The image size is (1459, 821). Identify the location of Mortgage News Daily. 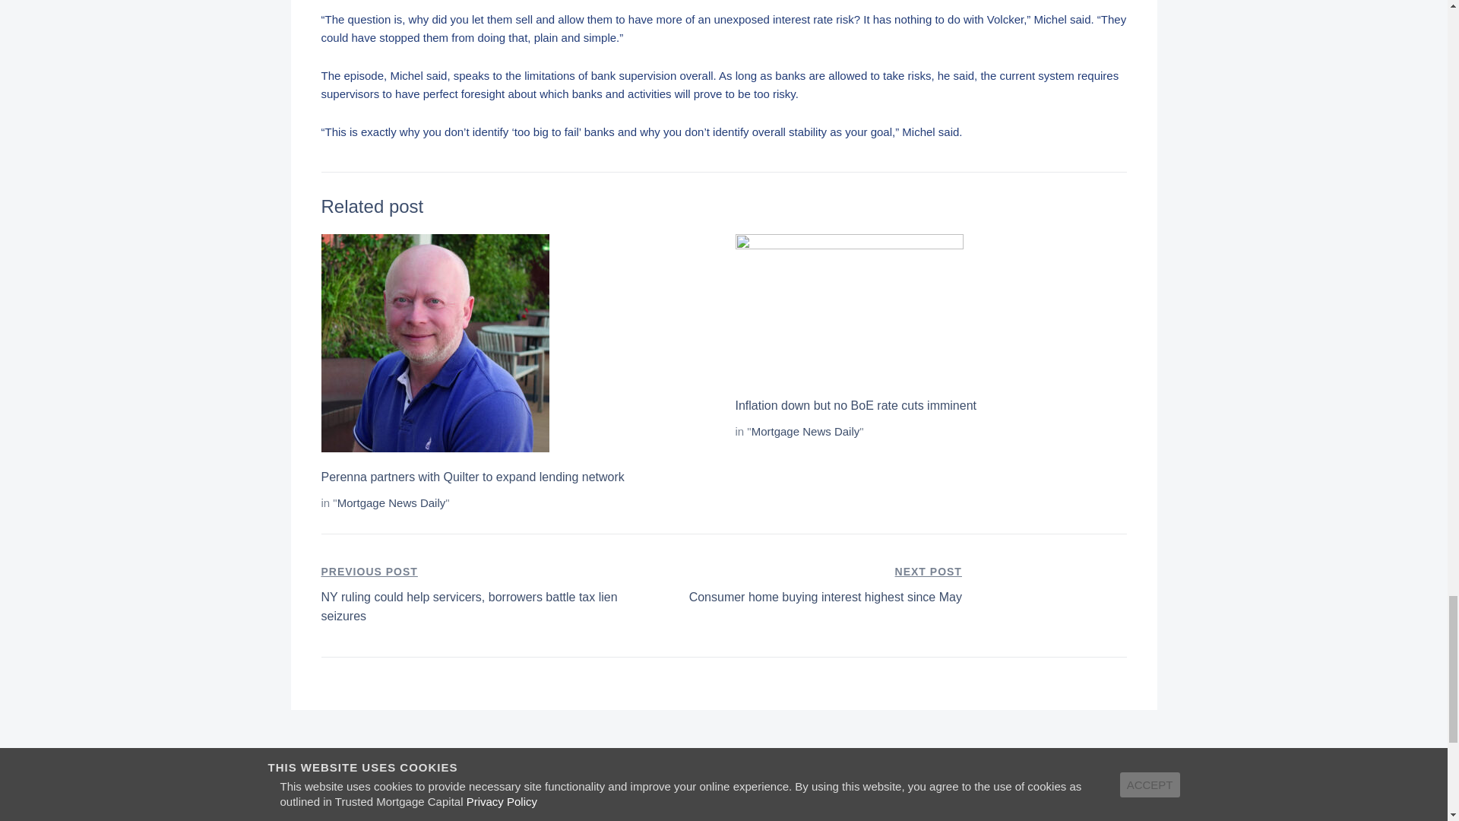
(391, 502).